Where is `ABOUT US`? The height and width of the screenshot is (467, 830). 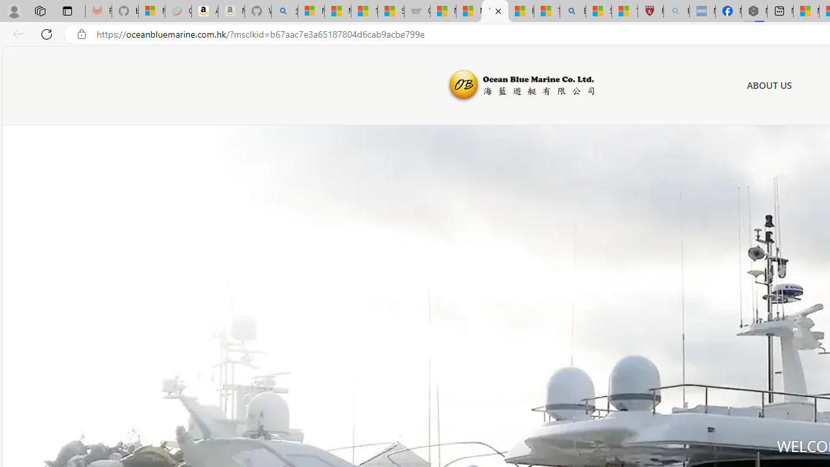 ABOUT US is located at coordinates (769, 86).